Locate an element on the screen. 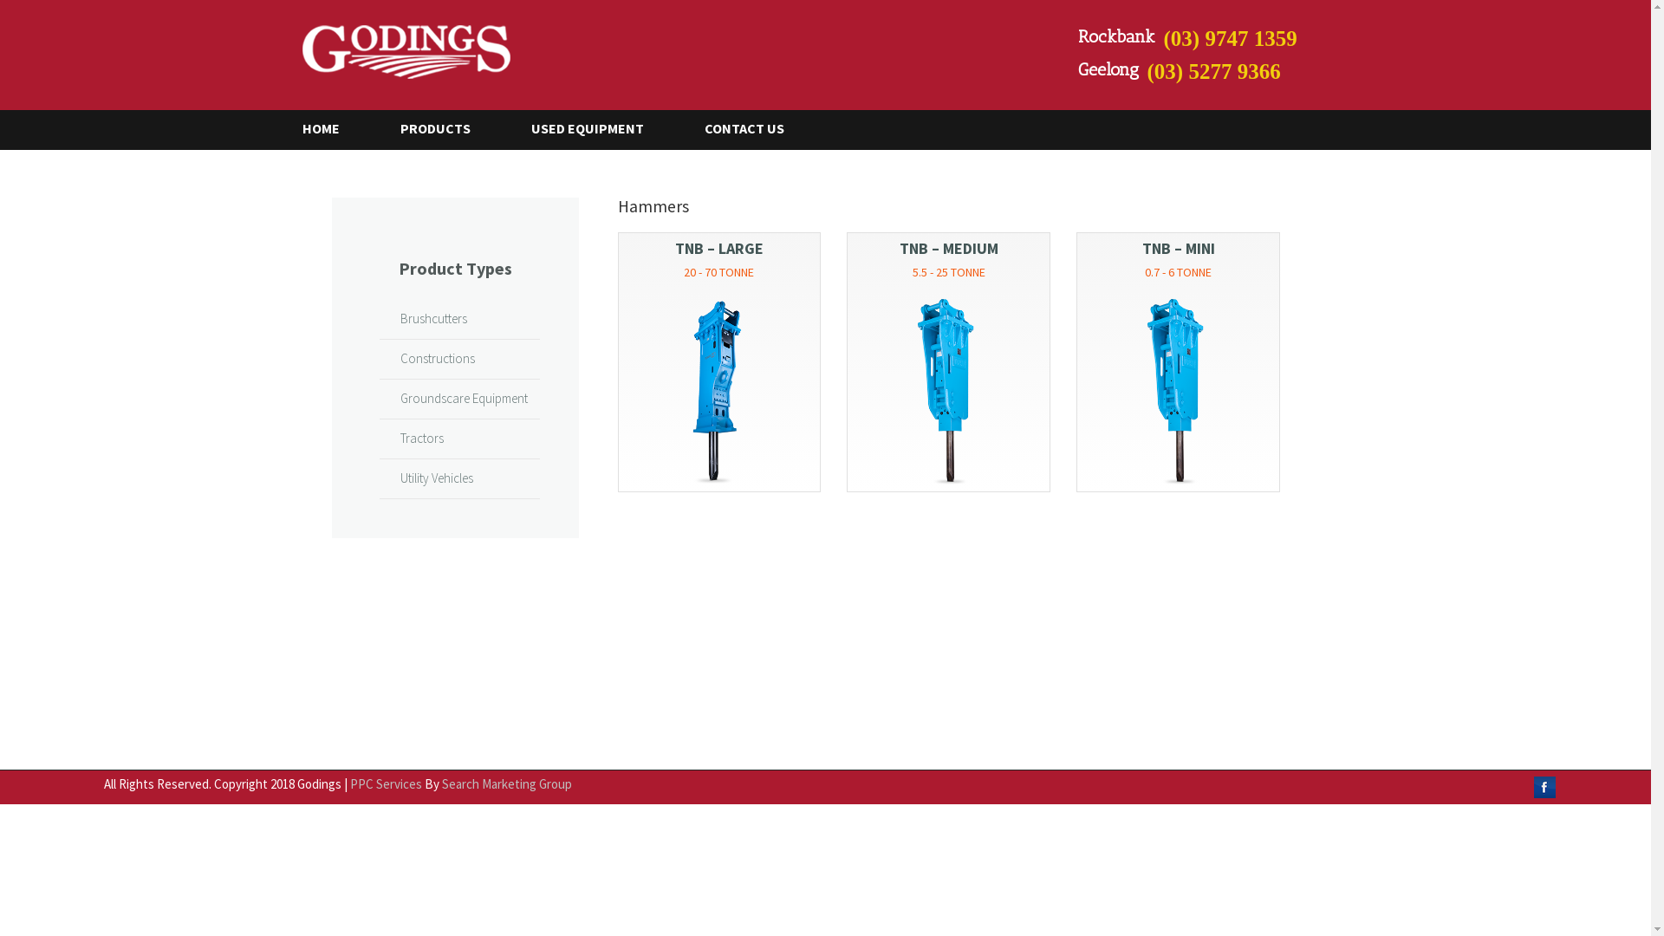 This screenshot has width=1664, height=936. (03) 9747 1359 is located at coordinates (1271, 39).